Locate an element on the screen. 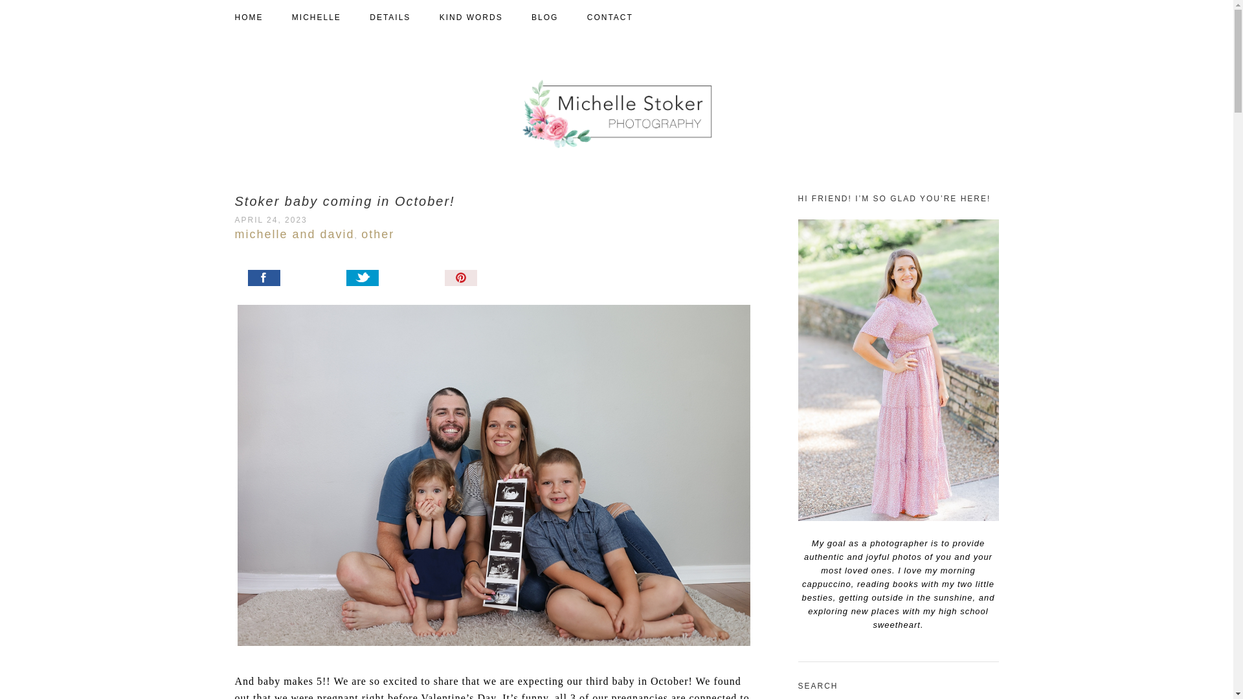  CONTACT is located at coordinates (623, 17).